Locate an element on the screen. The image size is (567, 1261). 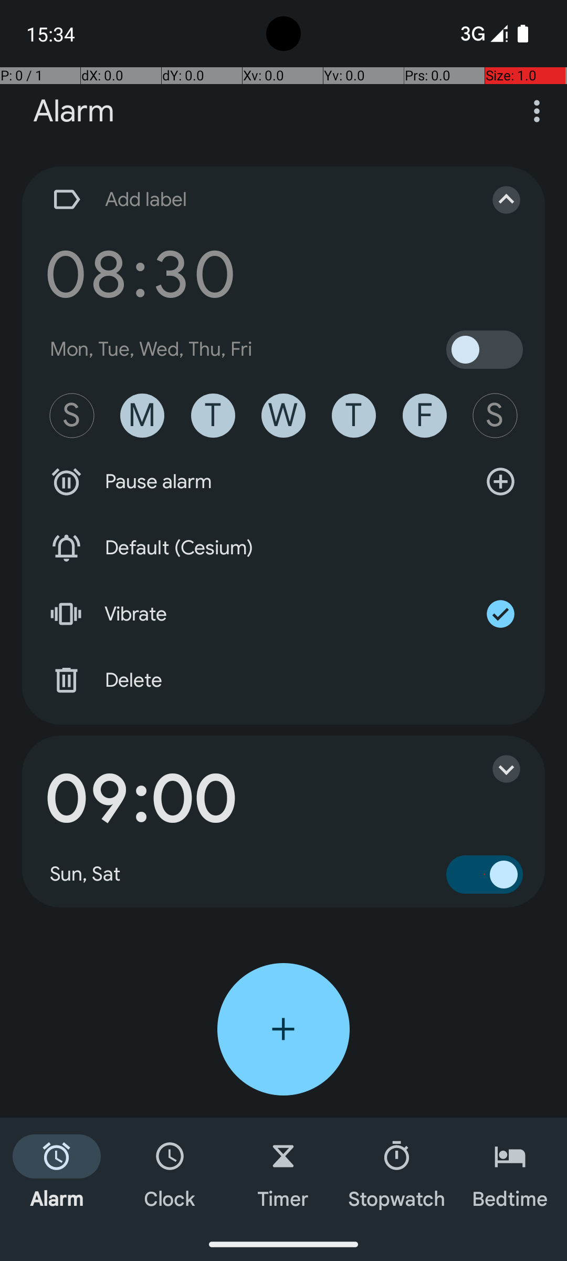
T is located at coordinates (213, 416).